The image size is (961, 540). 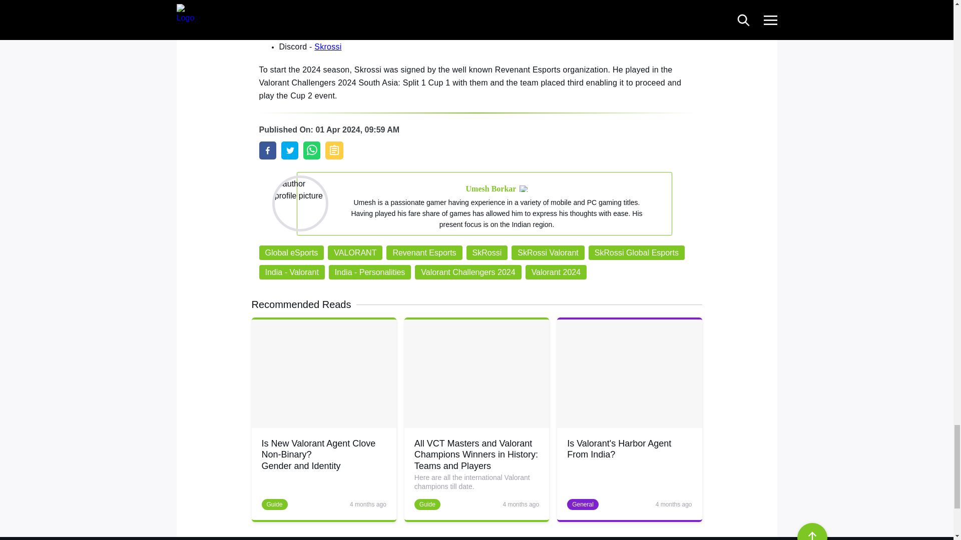 What do you see at coordinates (467, 272) in the screenshot?
I see `Valorant Challengers 2024` at bounding box center [467, 272].